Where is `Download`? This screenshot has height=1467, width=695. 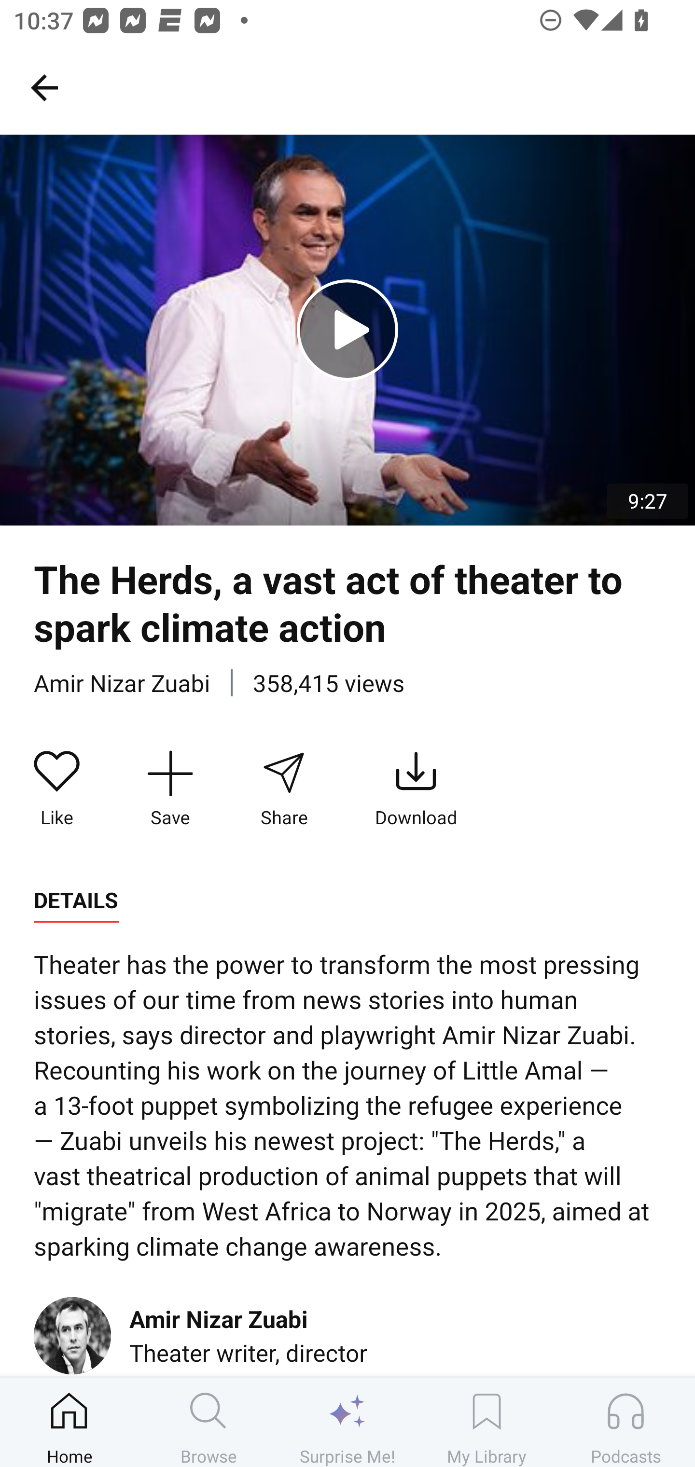
Download is located at coordinates (416, 789).